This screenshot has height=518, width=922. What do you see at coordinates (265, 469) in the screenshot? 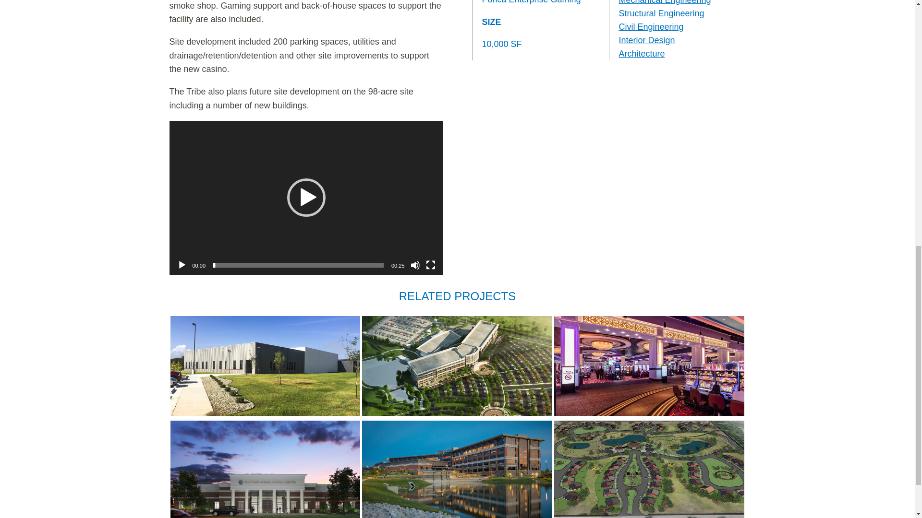
I see `Choctaw Nation Judicial Center` at bounding box center [265, 469].